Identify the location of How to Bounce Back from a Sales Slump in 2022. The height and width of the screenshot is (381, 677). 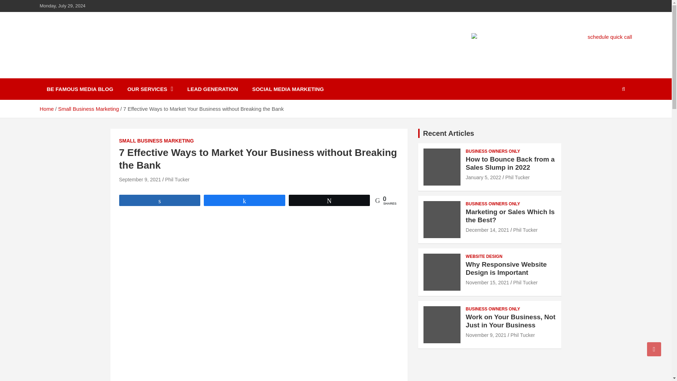
(483, 177).